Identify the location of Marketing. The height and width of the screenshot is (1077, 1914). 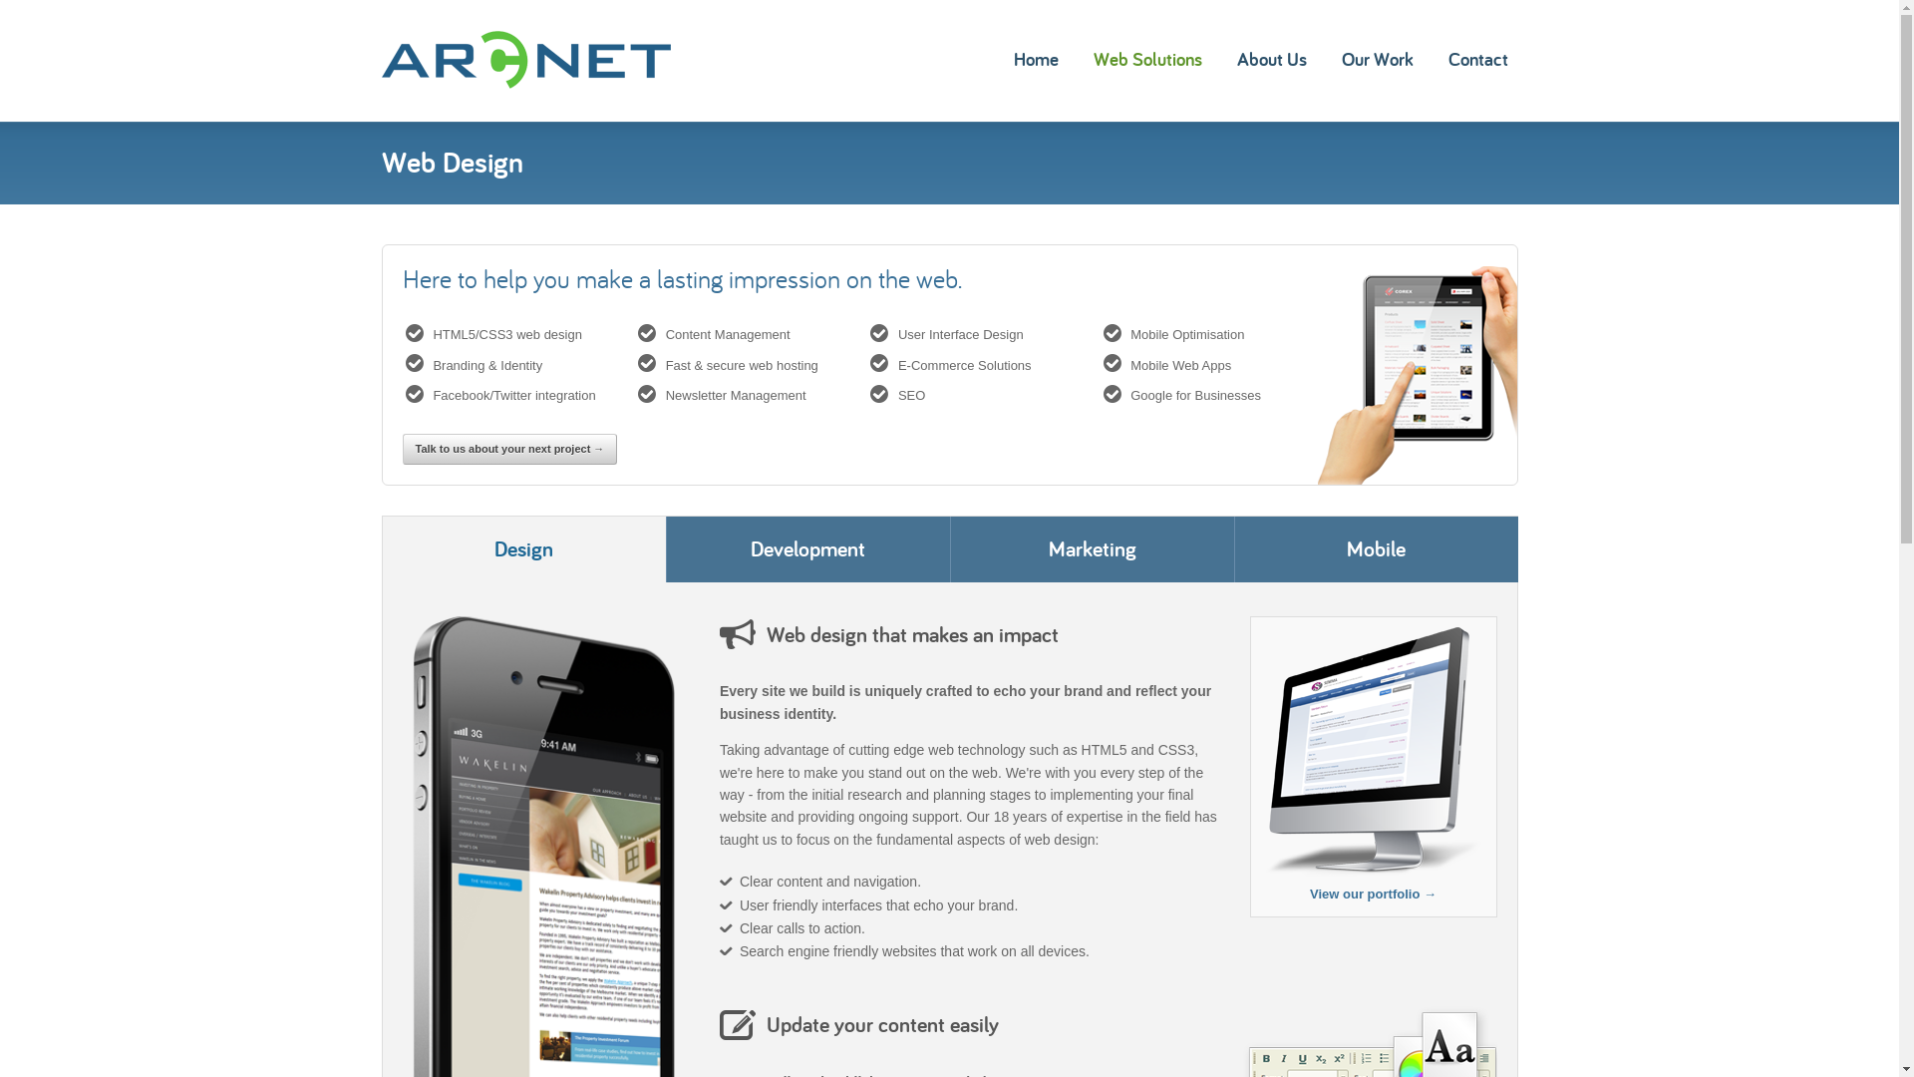
(1091, 549).